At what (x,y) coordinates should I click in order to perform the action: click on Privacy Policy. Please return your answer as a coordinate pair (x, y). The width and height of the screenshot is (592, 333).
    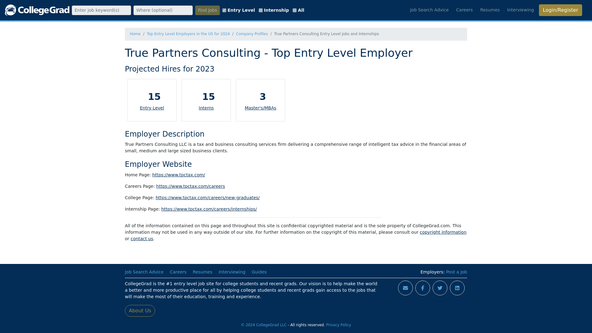
    Looking at the image, I should click on (339, 325).